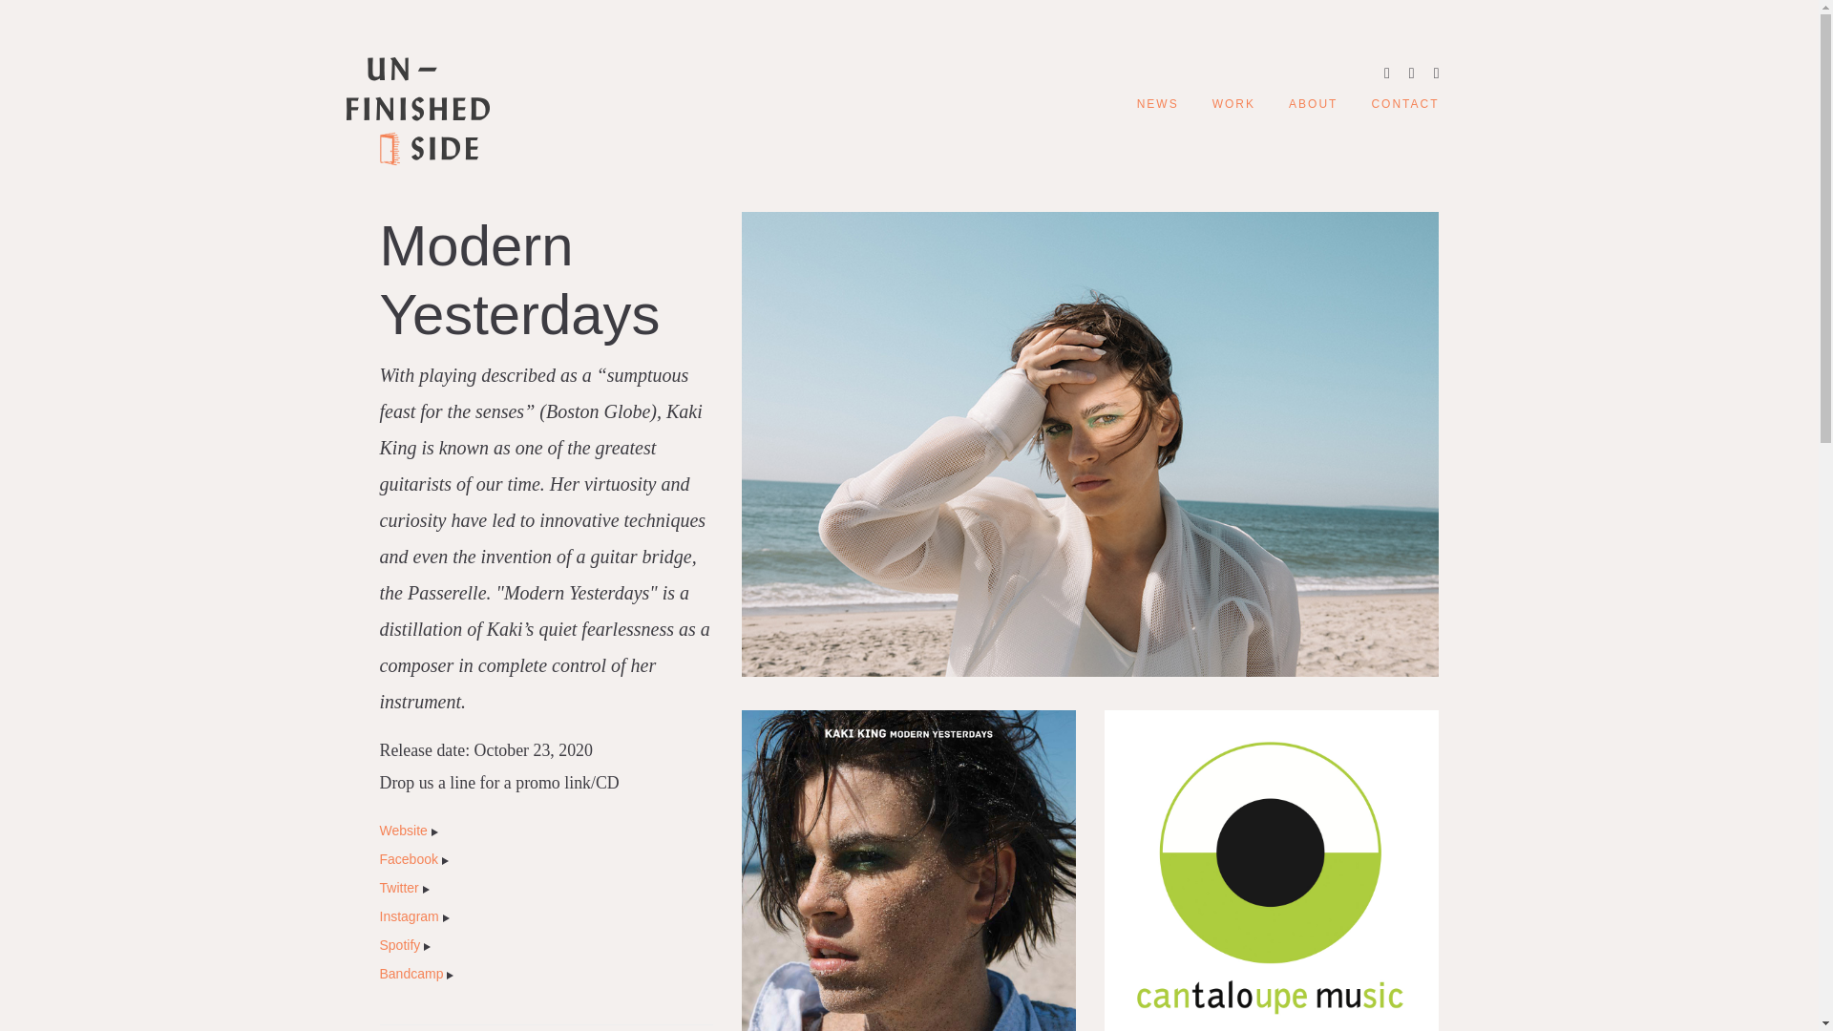 This screenshot has height=1031, width=1833. I want to click on Cantaloupe logo - 1000, so click(1272, 871).